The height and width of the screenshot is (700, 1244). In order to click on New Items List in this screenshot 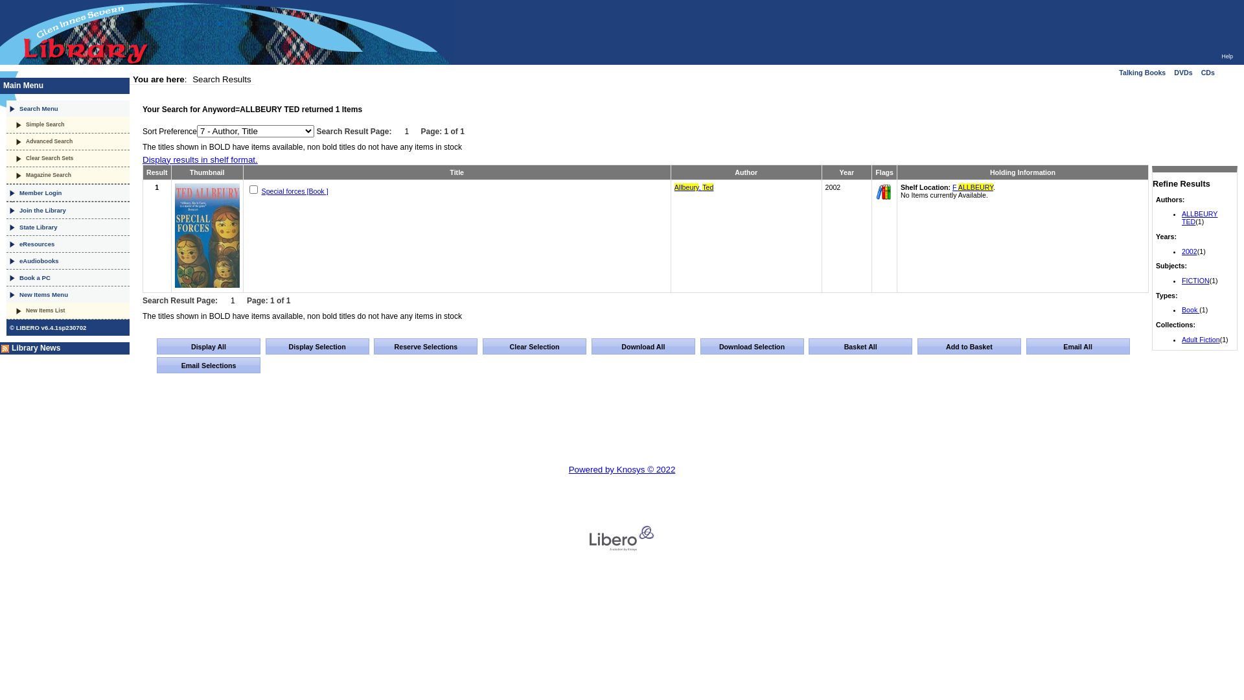, I will do `click(68, 311)`.